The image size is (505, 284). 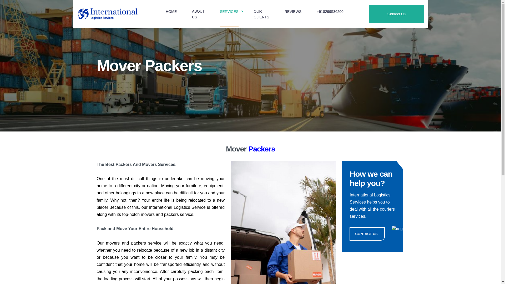 I want to click on SERVICES, so click(x=229, y=12).